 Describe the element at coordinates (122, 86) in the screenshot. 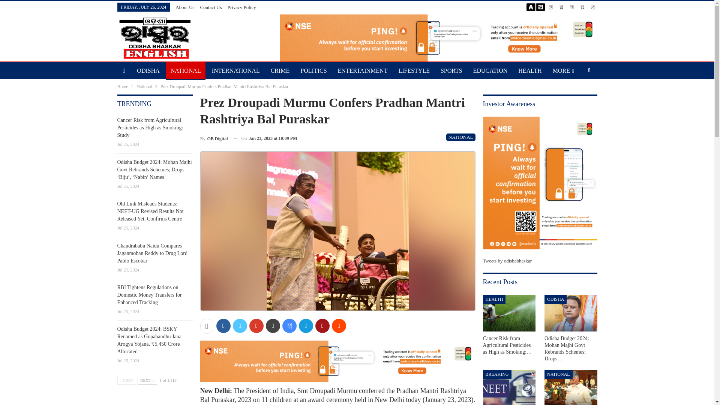

I see `Home` at that location.